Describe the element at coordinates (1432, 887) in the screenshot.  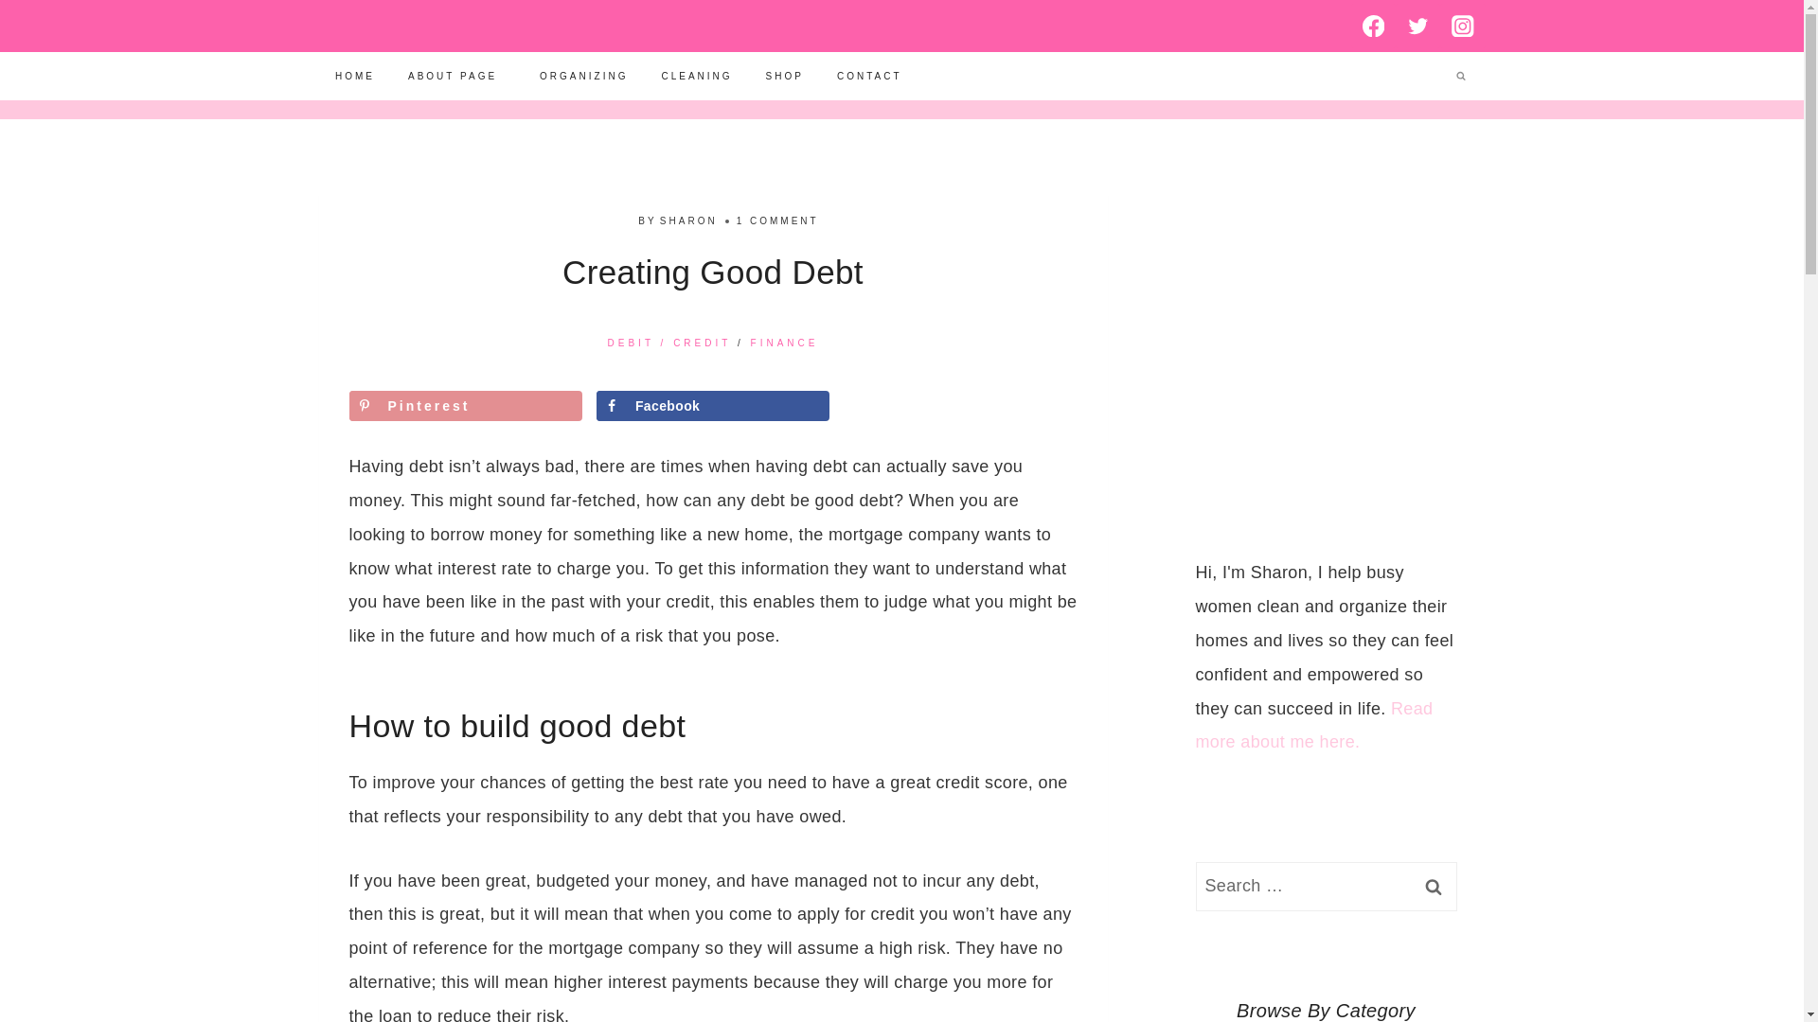
I see `Search` at that location.